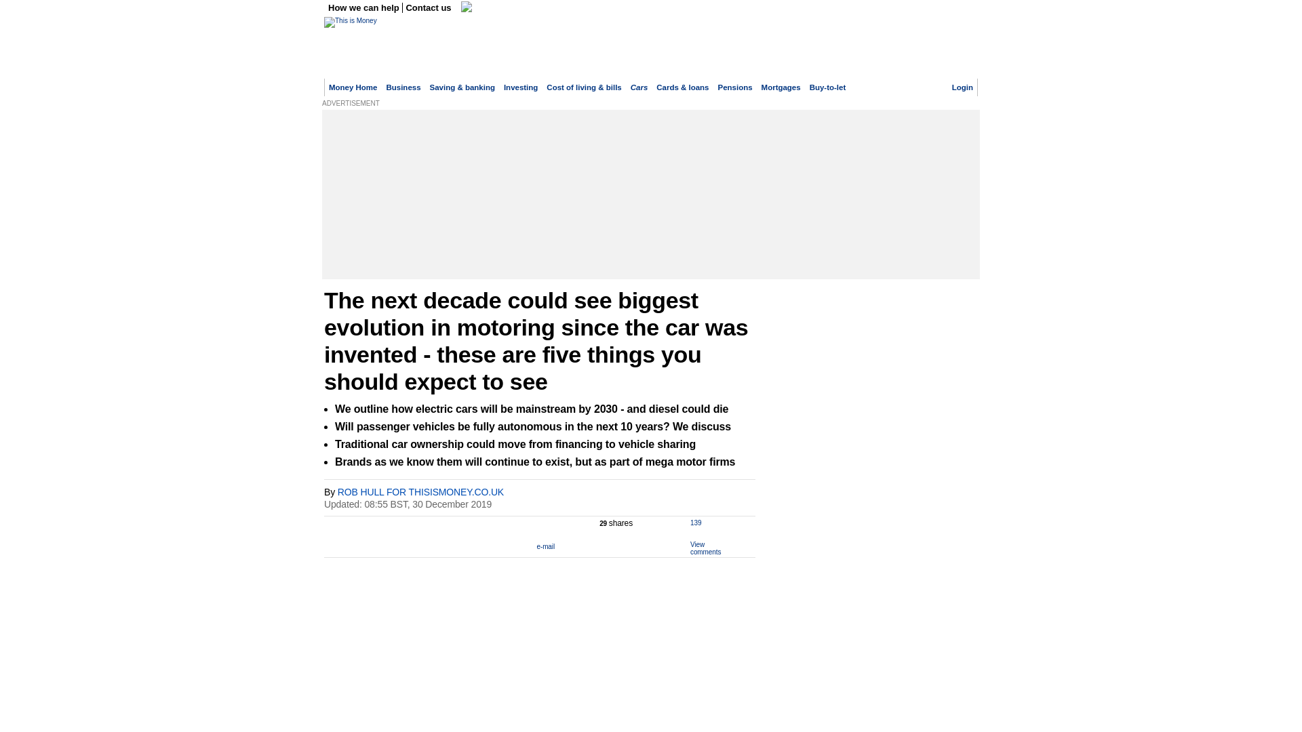 This screenshot has width=1302, height=732. Describe the element at coordinates (735, 87) in the screenshot. I see `Pensions` at that location.